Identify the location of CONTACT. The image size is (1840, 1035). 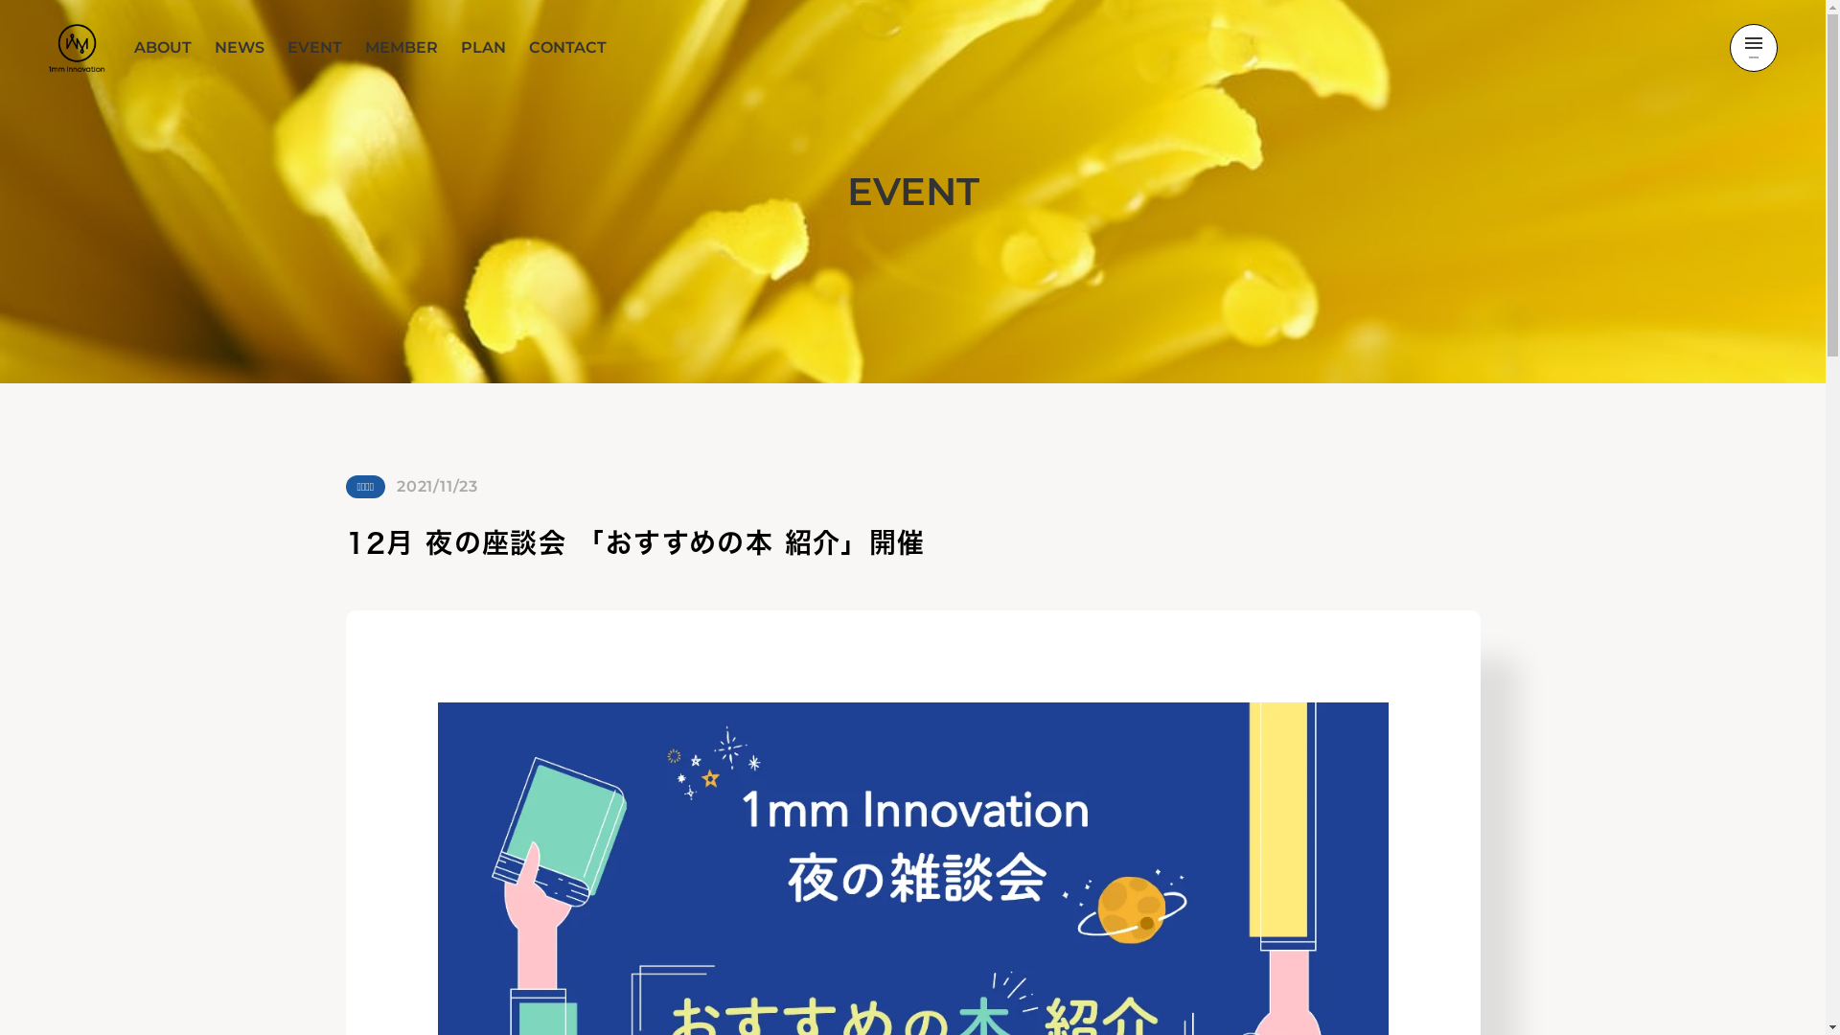
(567, 48).